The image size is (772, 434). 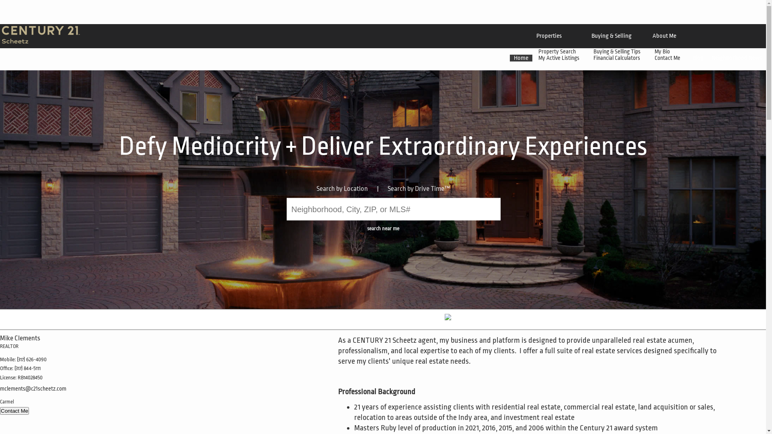 What do you see at coordinates (668, 58) in the screenshot?
I see `Contact Me` at bounding box center [668, 58].